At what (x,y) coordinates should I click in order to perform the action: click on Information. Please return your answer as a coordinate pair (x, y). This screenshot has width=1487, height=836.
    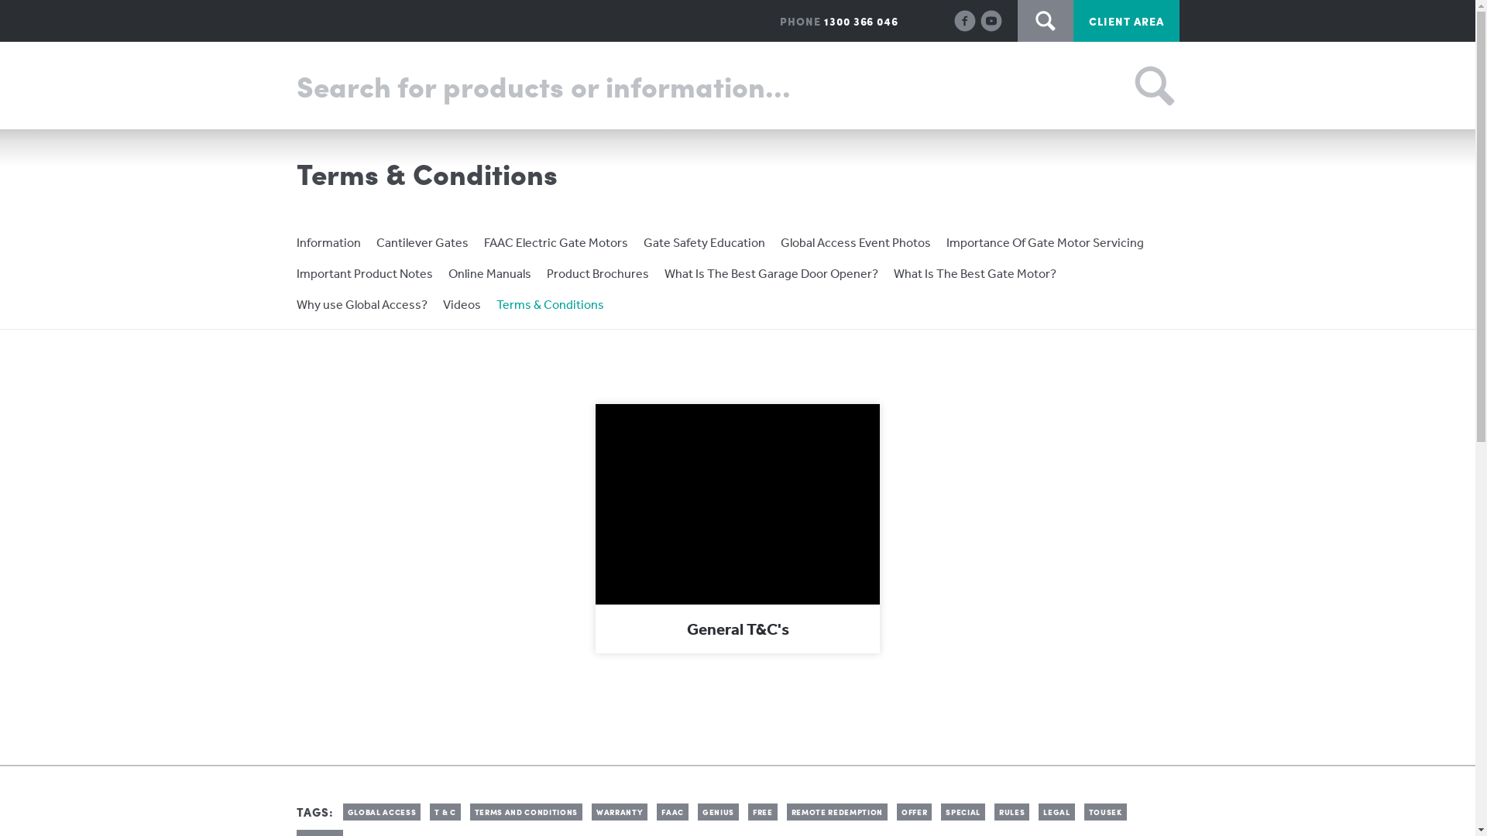
    Looking at the image, I should click on (328, 242).